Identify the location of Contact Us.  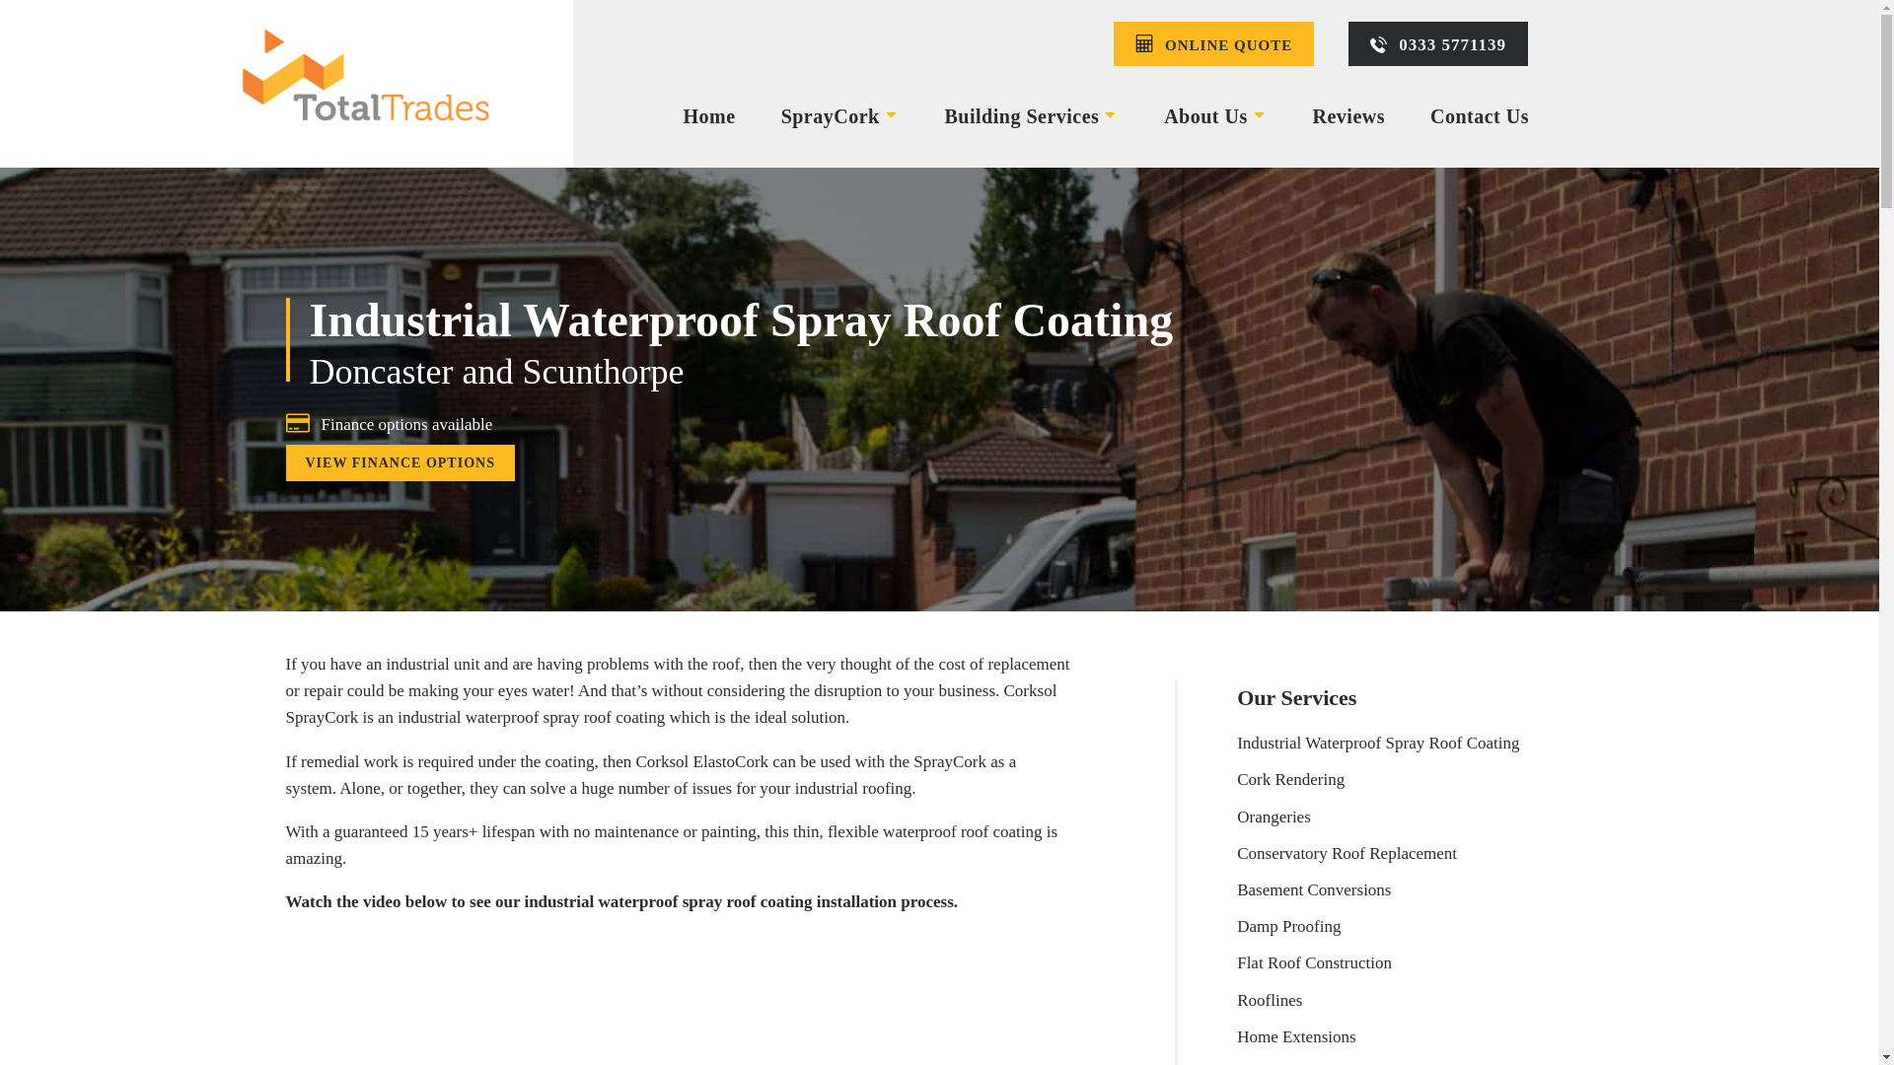
(1479, 114).